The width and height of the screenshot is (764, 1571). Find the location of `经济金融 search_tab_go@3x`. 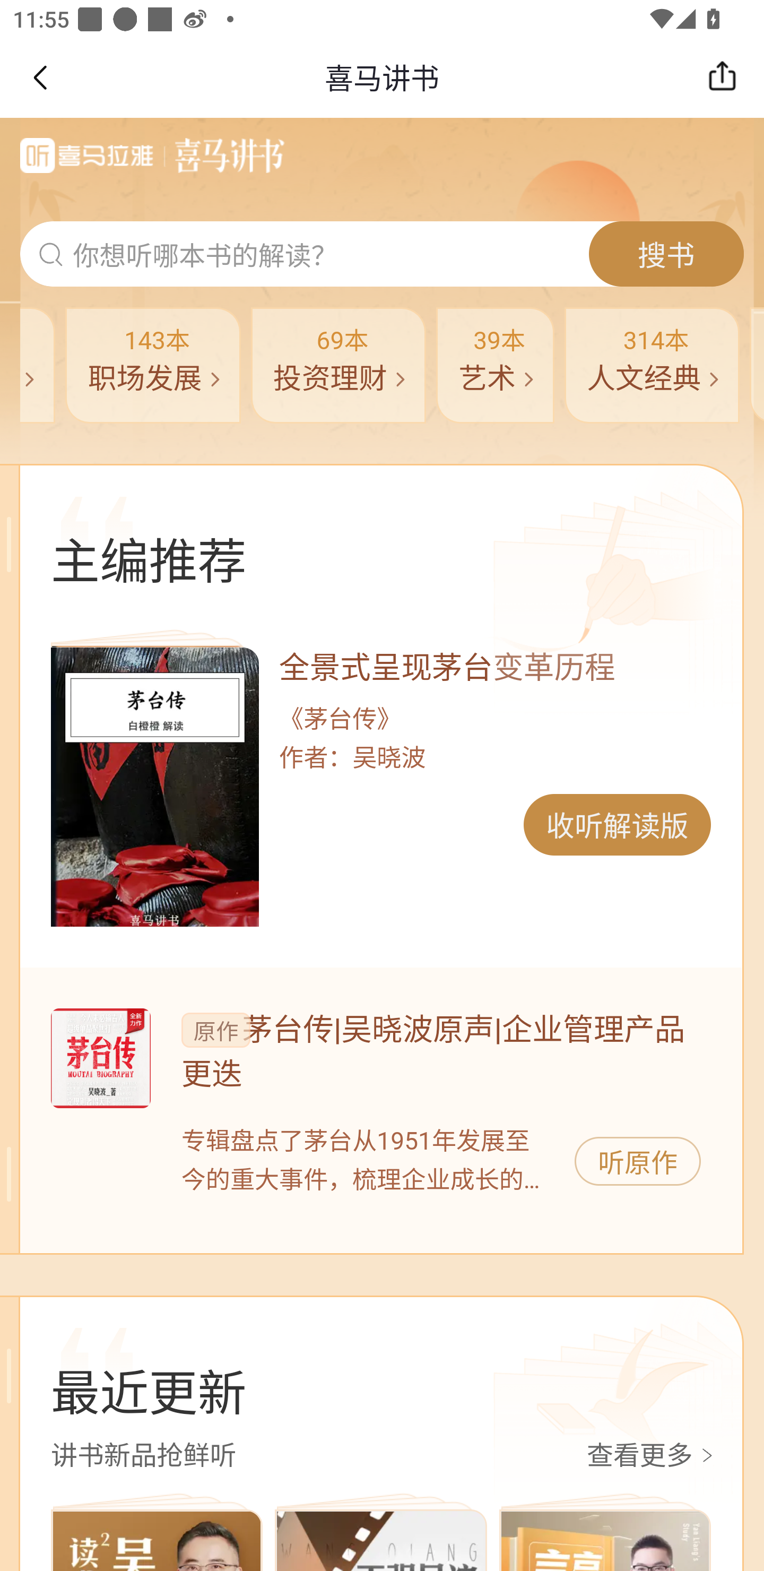

经济金融 search_tab_go@3x is located at coordinates (37, 365).